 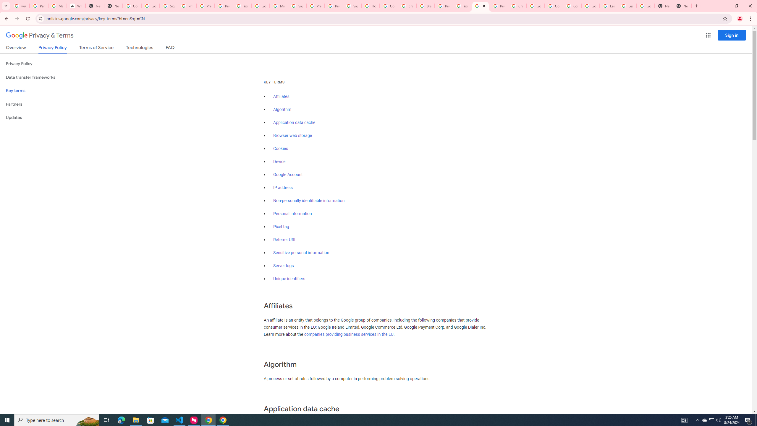 I want to click on IP address, so click(x=283, y=188).